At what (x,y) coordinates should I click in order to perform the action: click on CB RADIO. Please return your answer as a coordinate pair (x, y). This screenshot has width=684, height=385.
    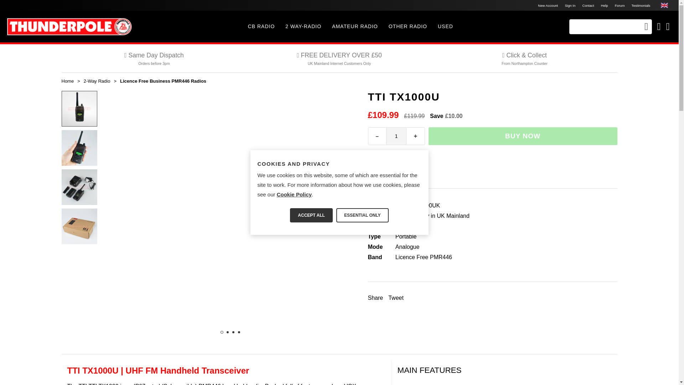
    Looking at the image, I should click on (261, 26).